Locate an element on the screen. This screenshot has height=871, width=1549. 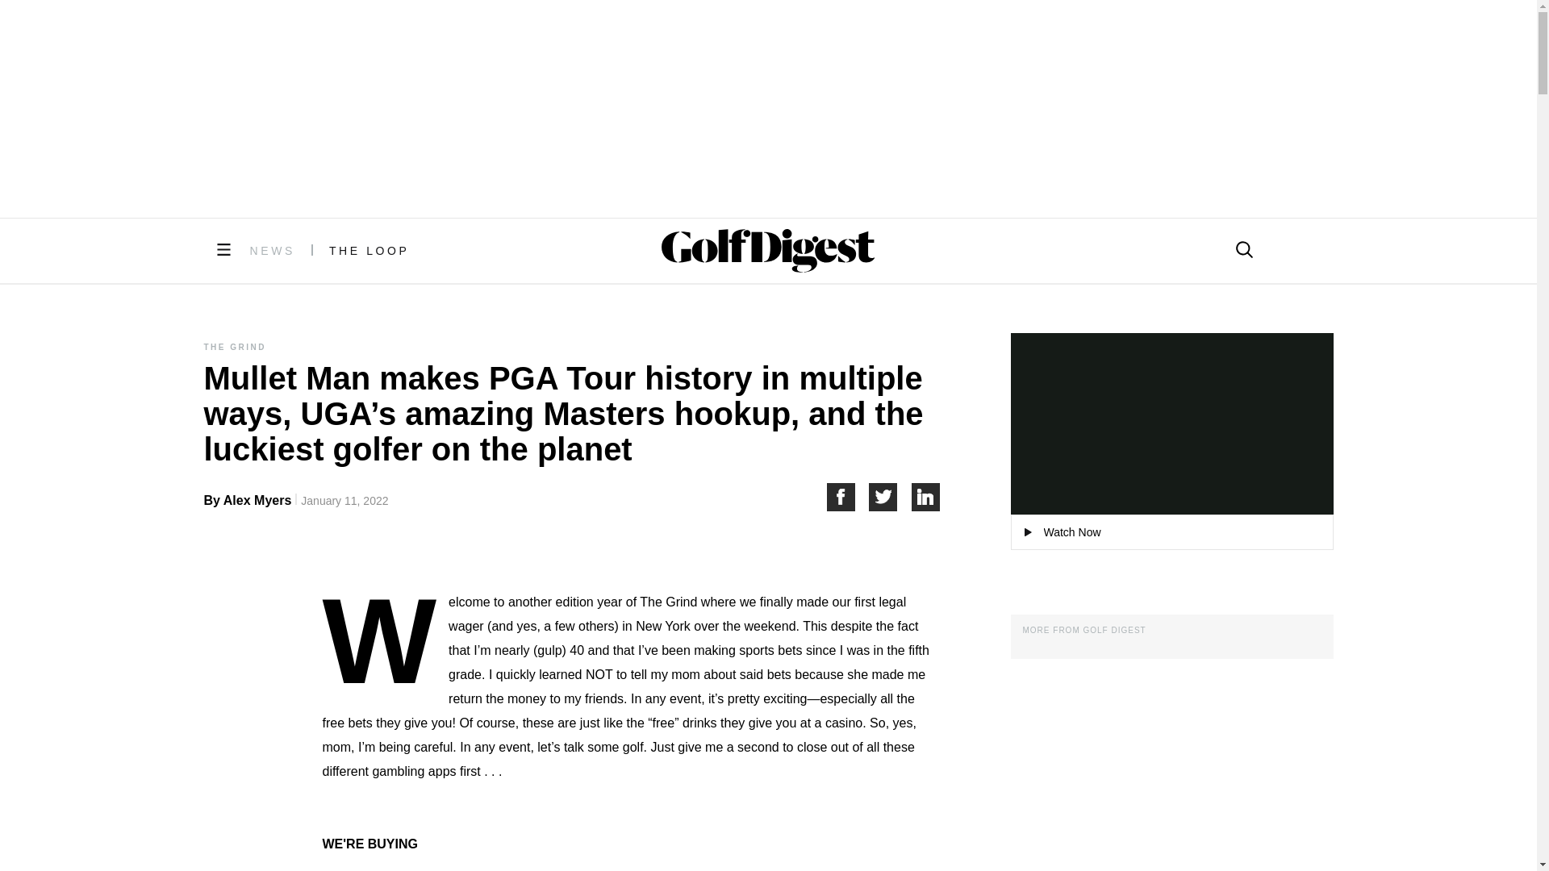
Share on LinkedIn is located at coordinates (926, 497).